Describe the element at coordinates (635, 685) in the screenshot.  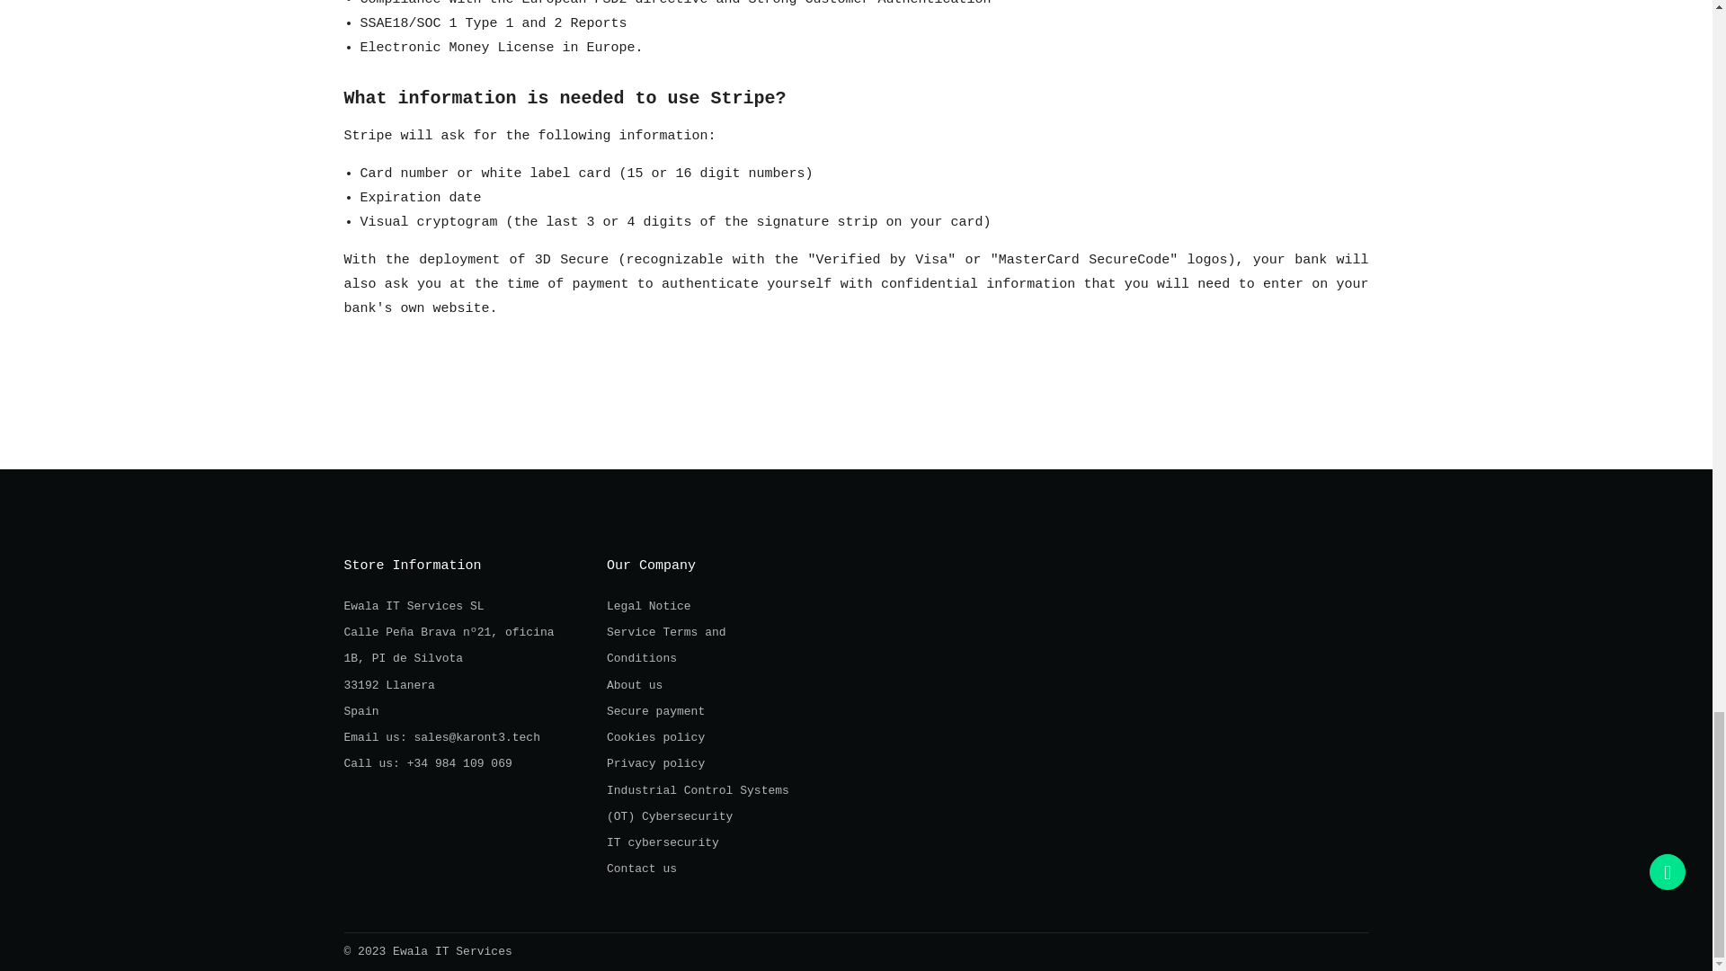
I see `About us` at that location.